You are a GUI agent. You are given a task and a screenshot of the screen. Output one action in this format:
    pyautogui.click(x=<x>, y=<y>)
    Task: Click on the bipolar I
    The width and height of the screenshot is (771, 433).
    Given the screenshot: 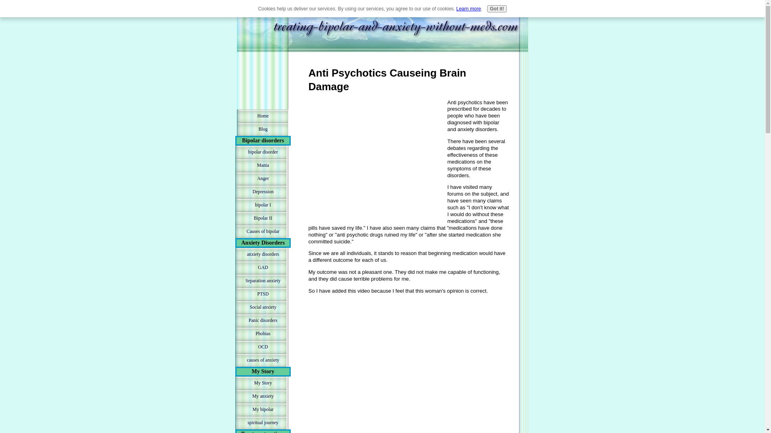 What is the action you would take?
    pyautogui.click(x=263, y=205)
    